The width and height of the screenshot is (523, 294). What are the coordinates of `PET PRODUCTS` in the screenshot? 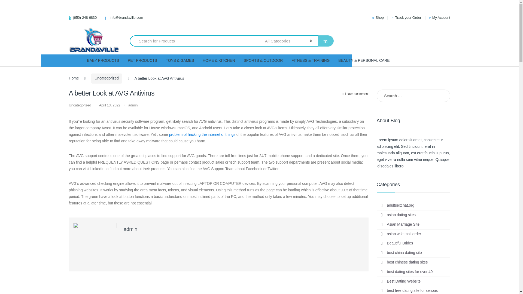 It's located at (142, 60).